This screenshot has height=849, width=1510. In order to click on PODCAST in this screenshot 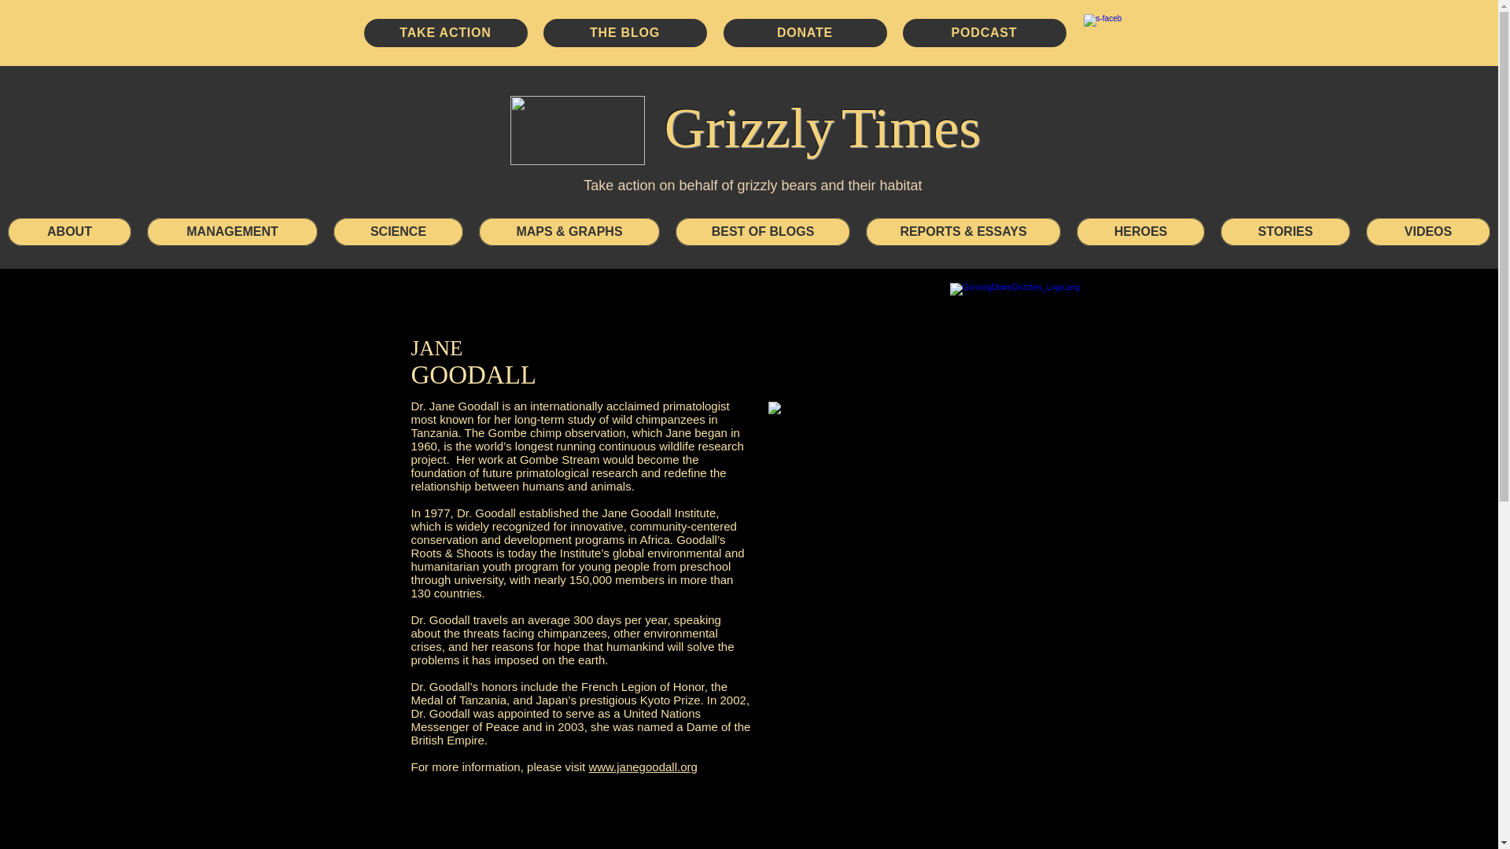, I will do `click(985, 33)`.